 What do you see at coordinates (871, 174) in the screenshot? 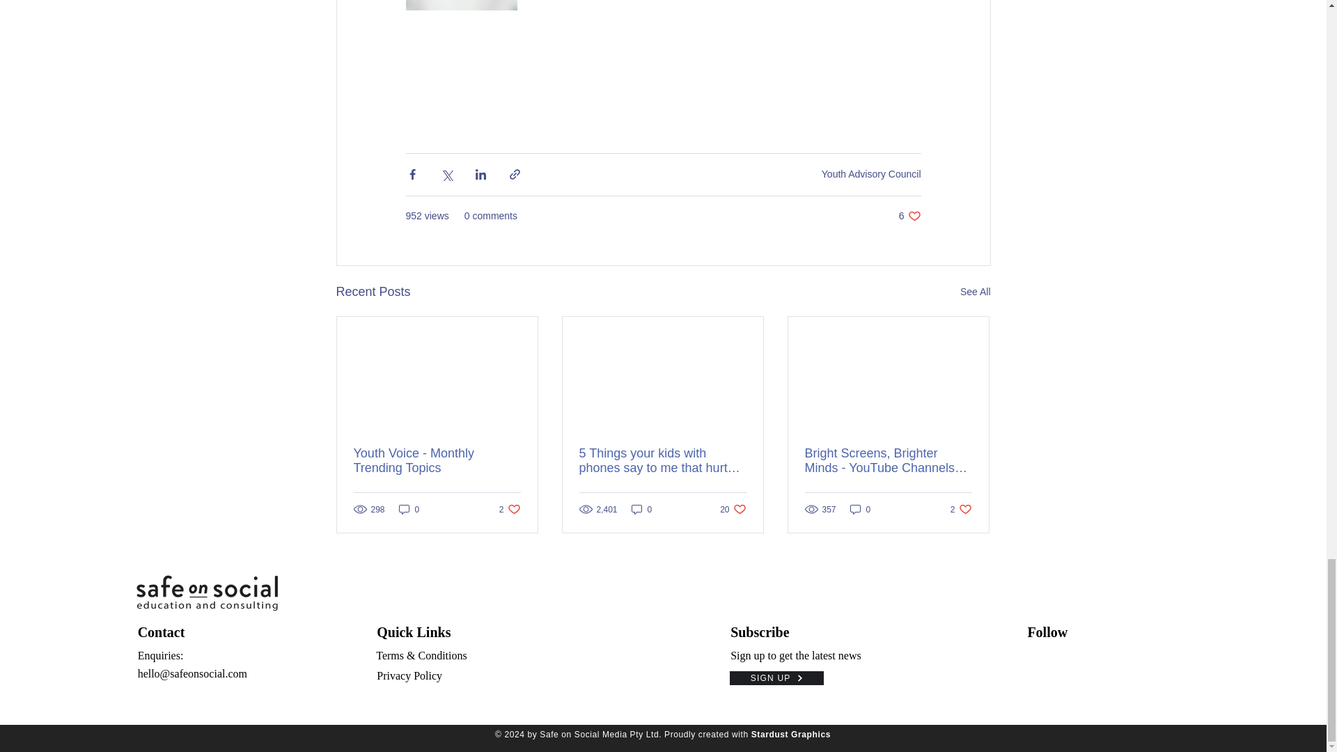
I see `Youth Advisory Council` at bounding box center [871, 174].